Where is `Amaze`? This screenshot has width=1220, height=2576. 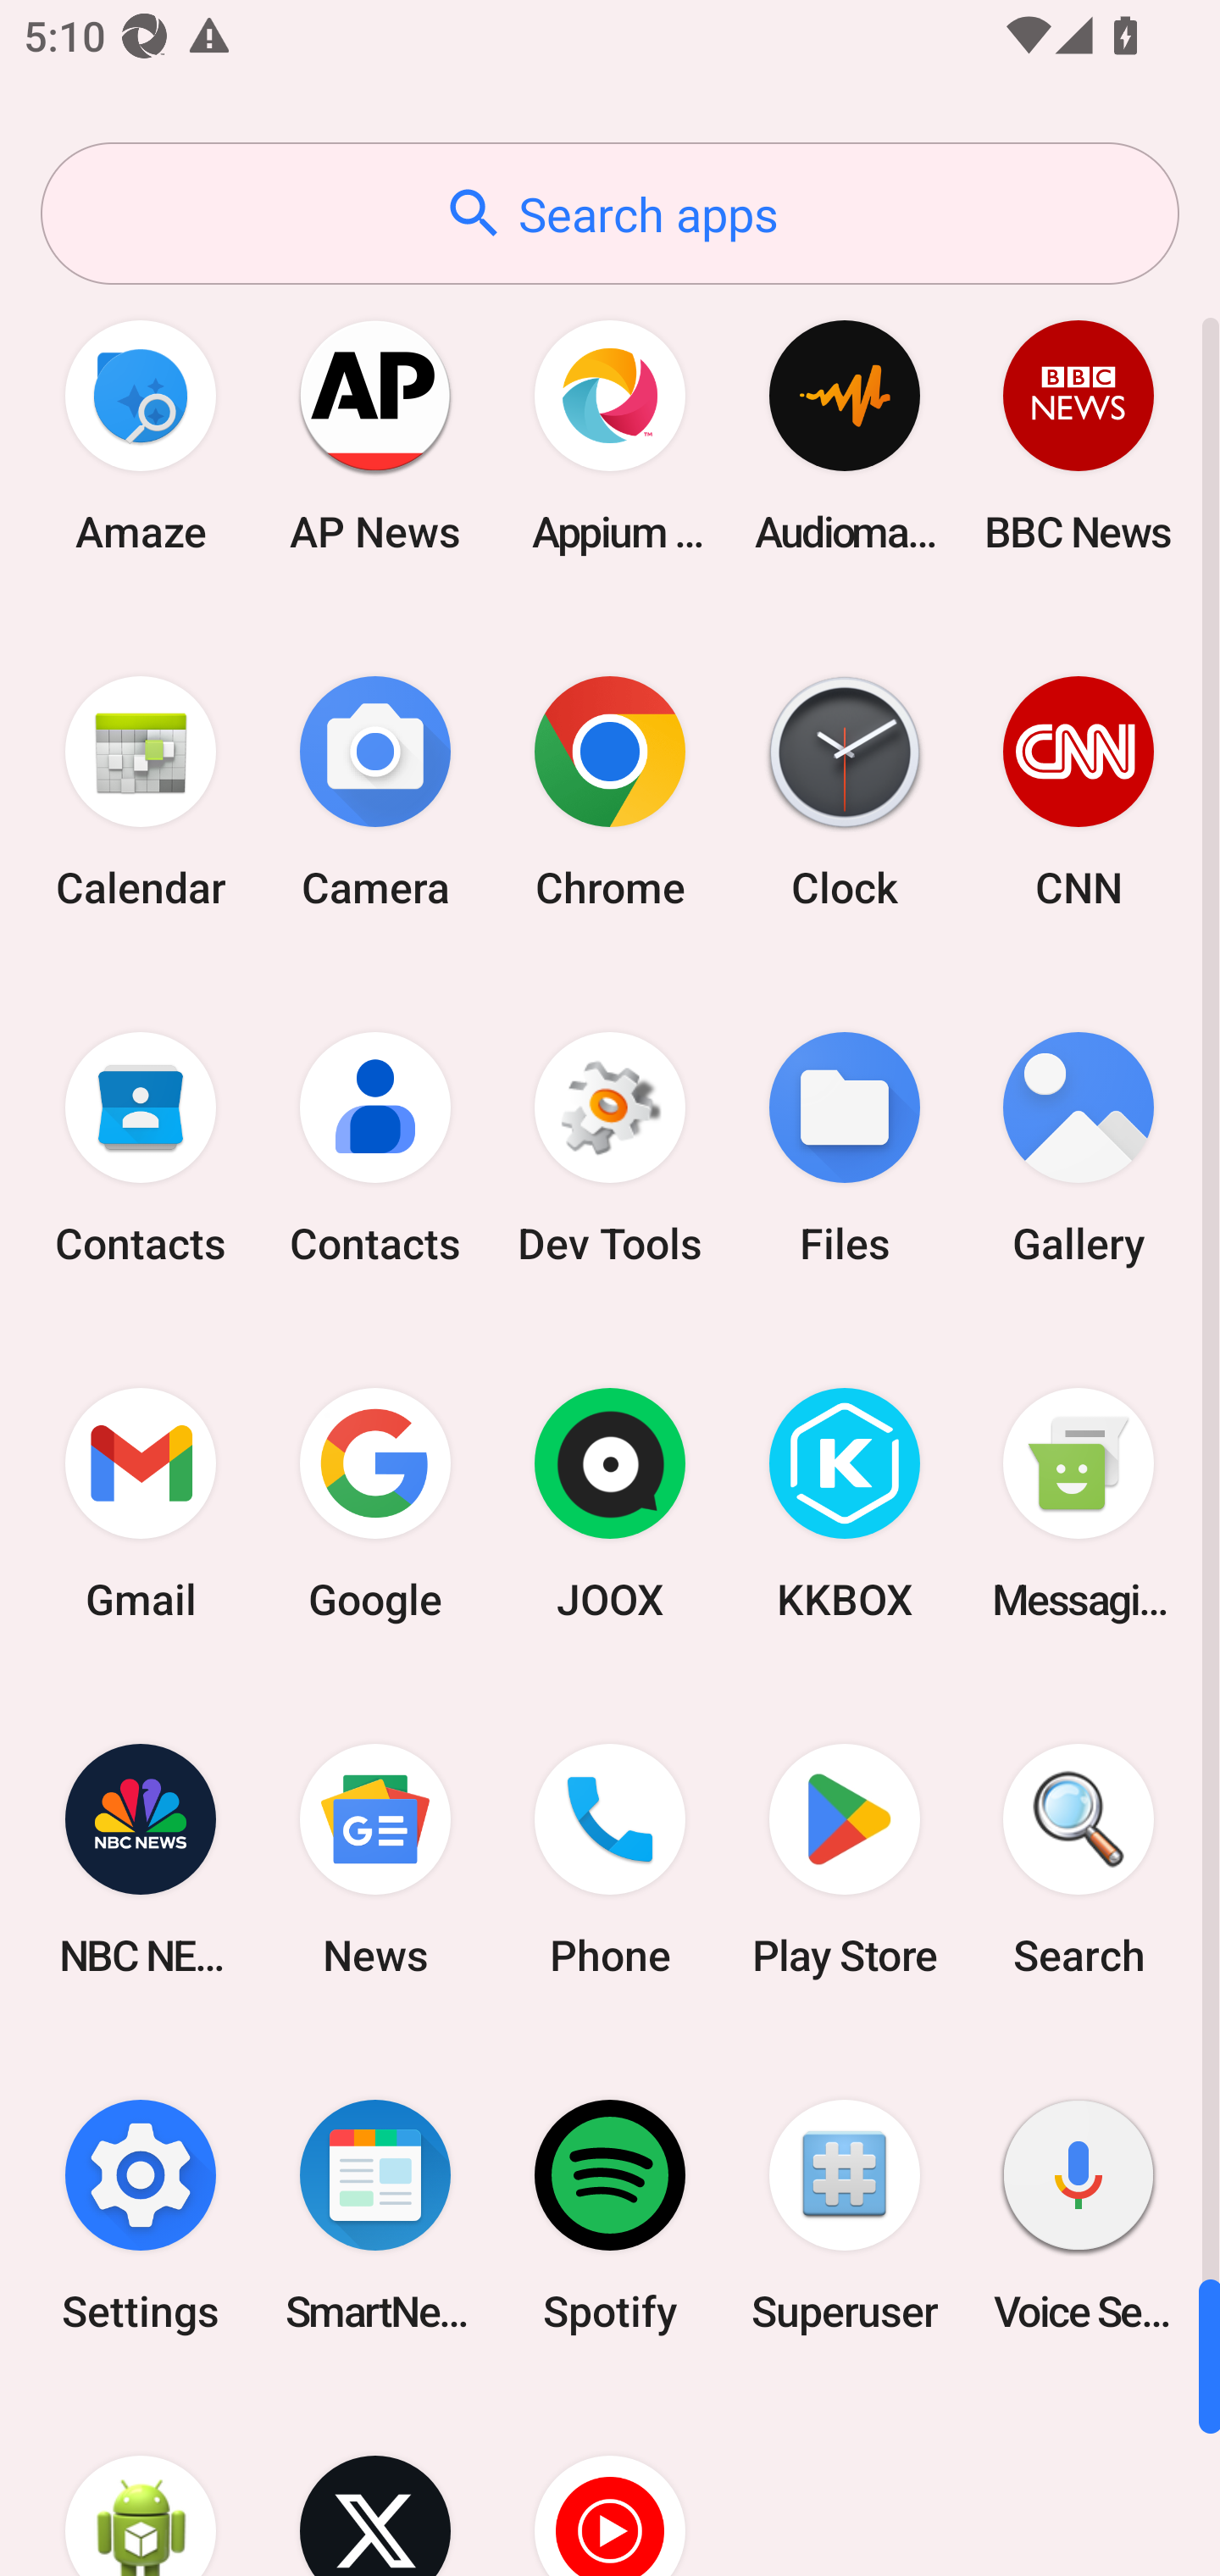 Amaze is located at coordinates (141, 436).